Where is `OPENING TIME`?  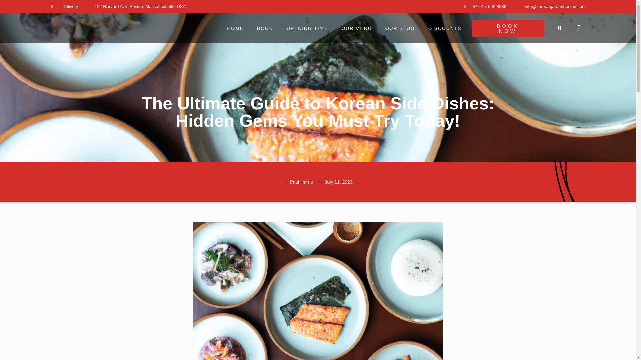
OPENING TIME is located at coordinates (307, 28).